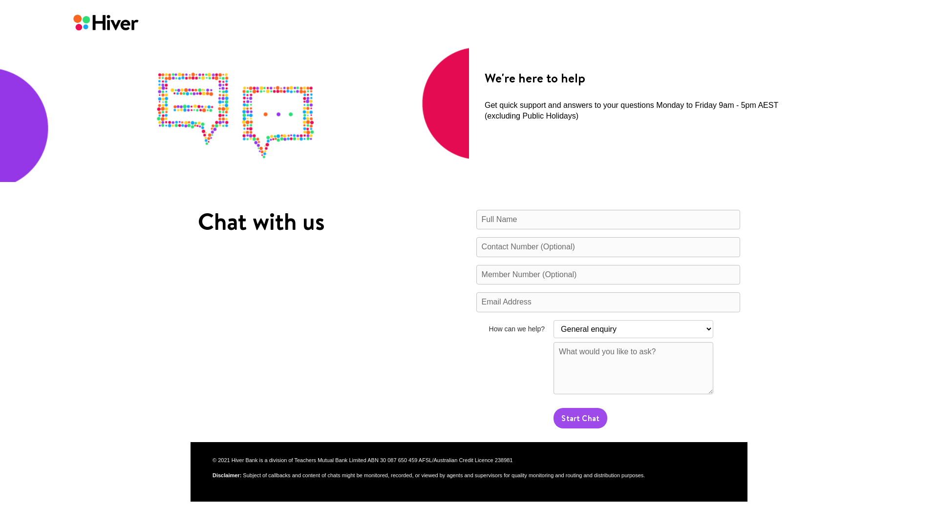 This screenshot has height=527, width=938. What do you see at coordinates (580, 418) in the screenshot?
I see `Start Chat` at bounding box center [580, 418].